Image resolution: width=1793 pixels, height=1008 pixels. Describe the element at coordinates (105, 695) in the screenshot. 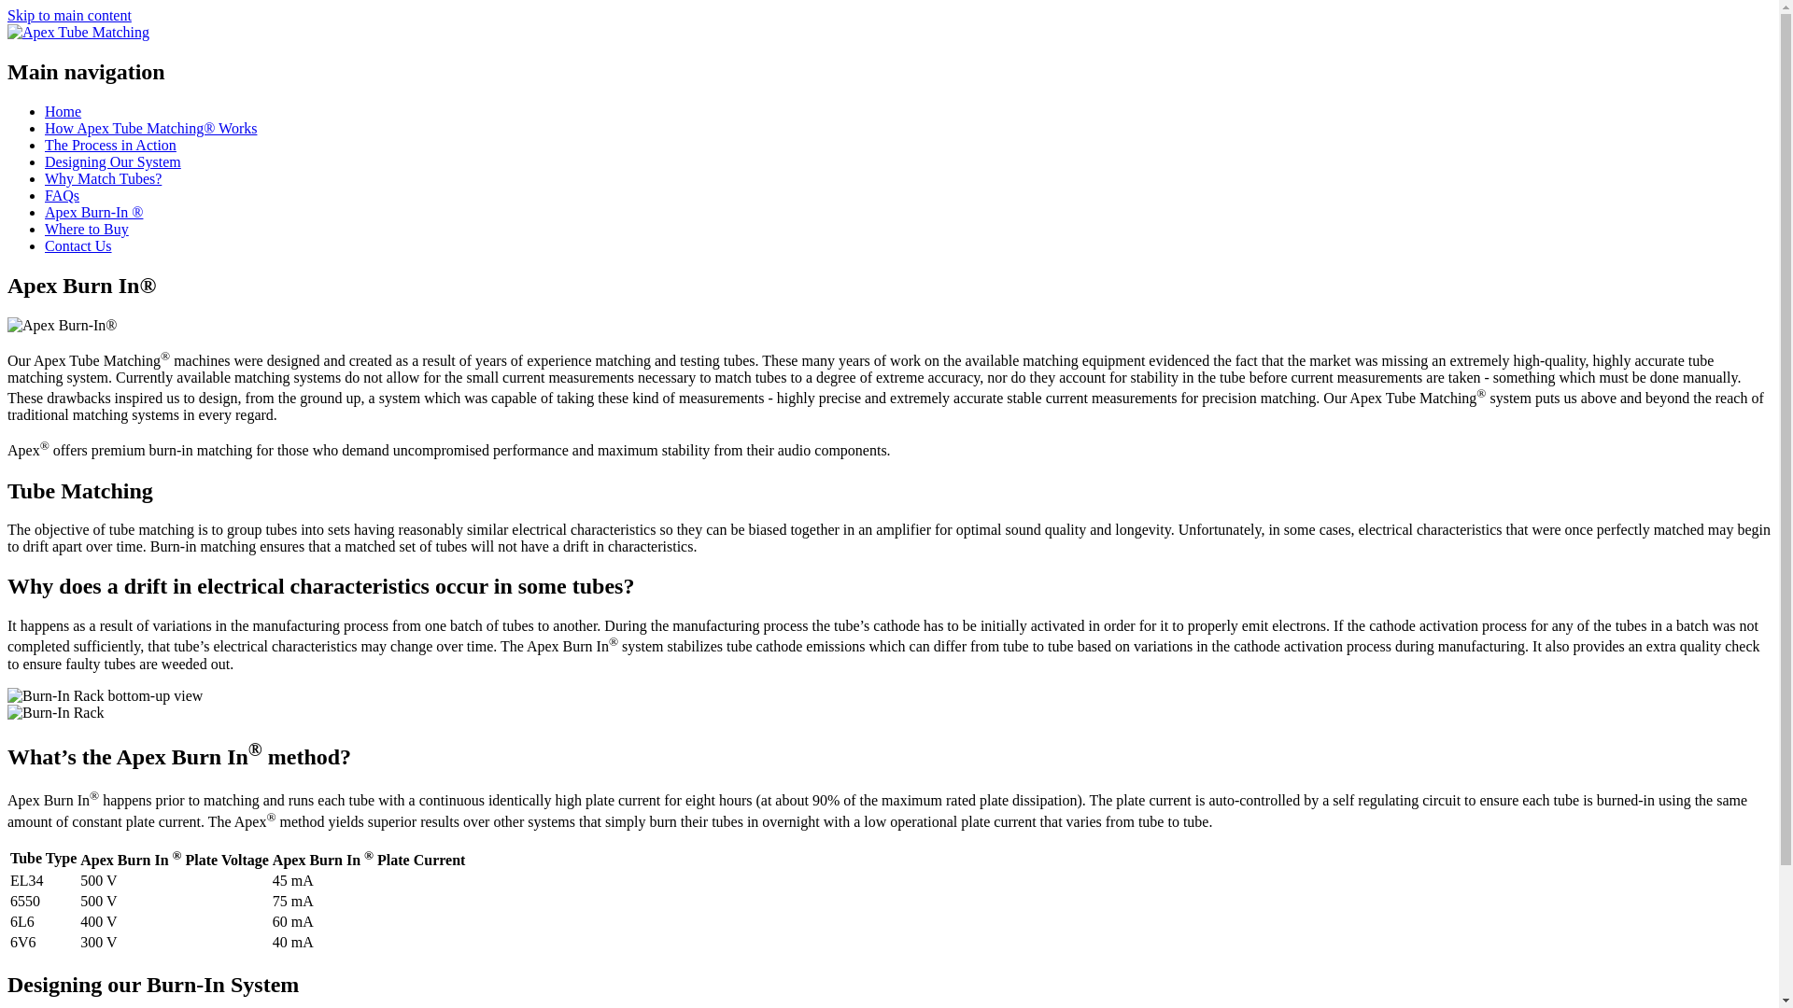

I see `Burn-In Rack bottom-up view` at that location.